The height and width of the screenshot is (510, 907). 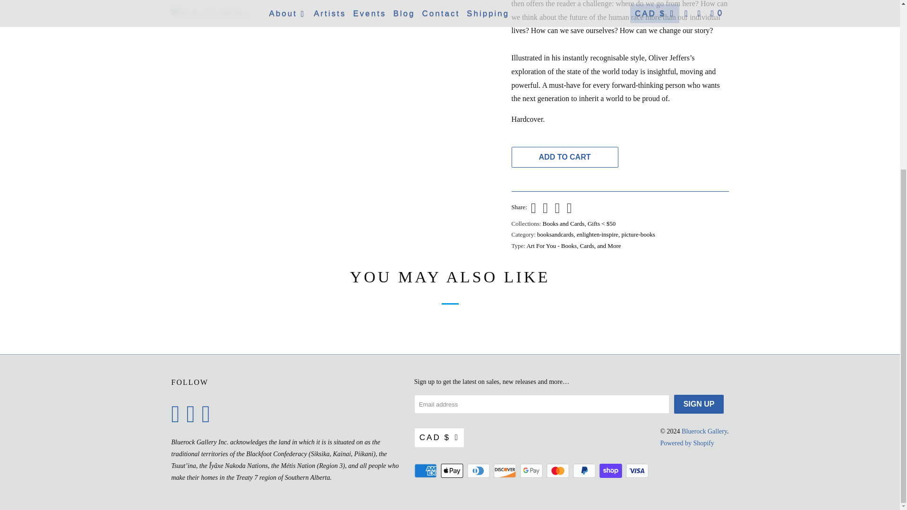 I want to click on Products tagged enlighten-inspire, so click(x=598, y=234).